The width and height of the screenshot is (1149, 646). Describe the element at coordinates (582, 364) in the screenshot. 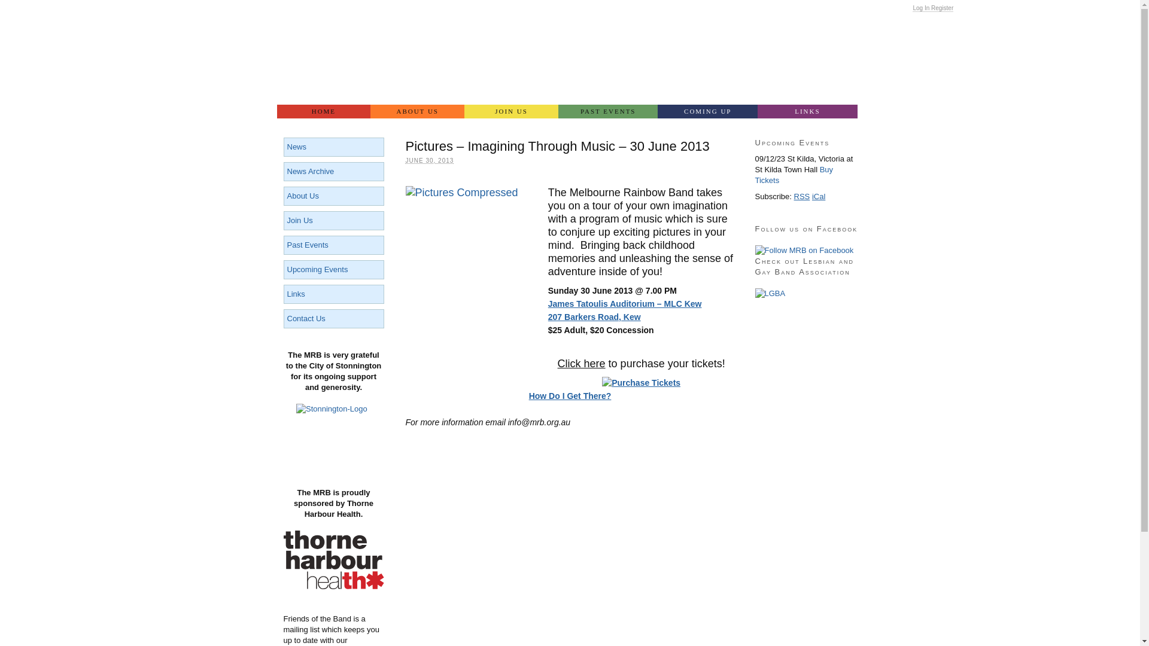

I see `Click here` at that location.